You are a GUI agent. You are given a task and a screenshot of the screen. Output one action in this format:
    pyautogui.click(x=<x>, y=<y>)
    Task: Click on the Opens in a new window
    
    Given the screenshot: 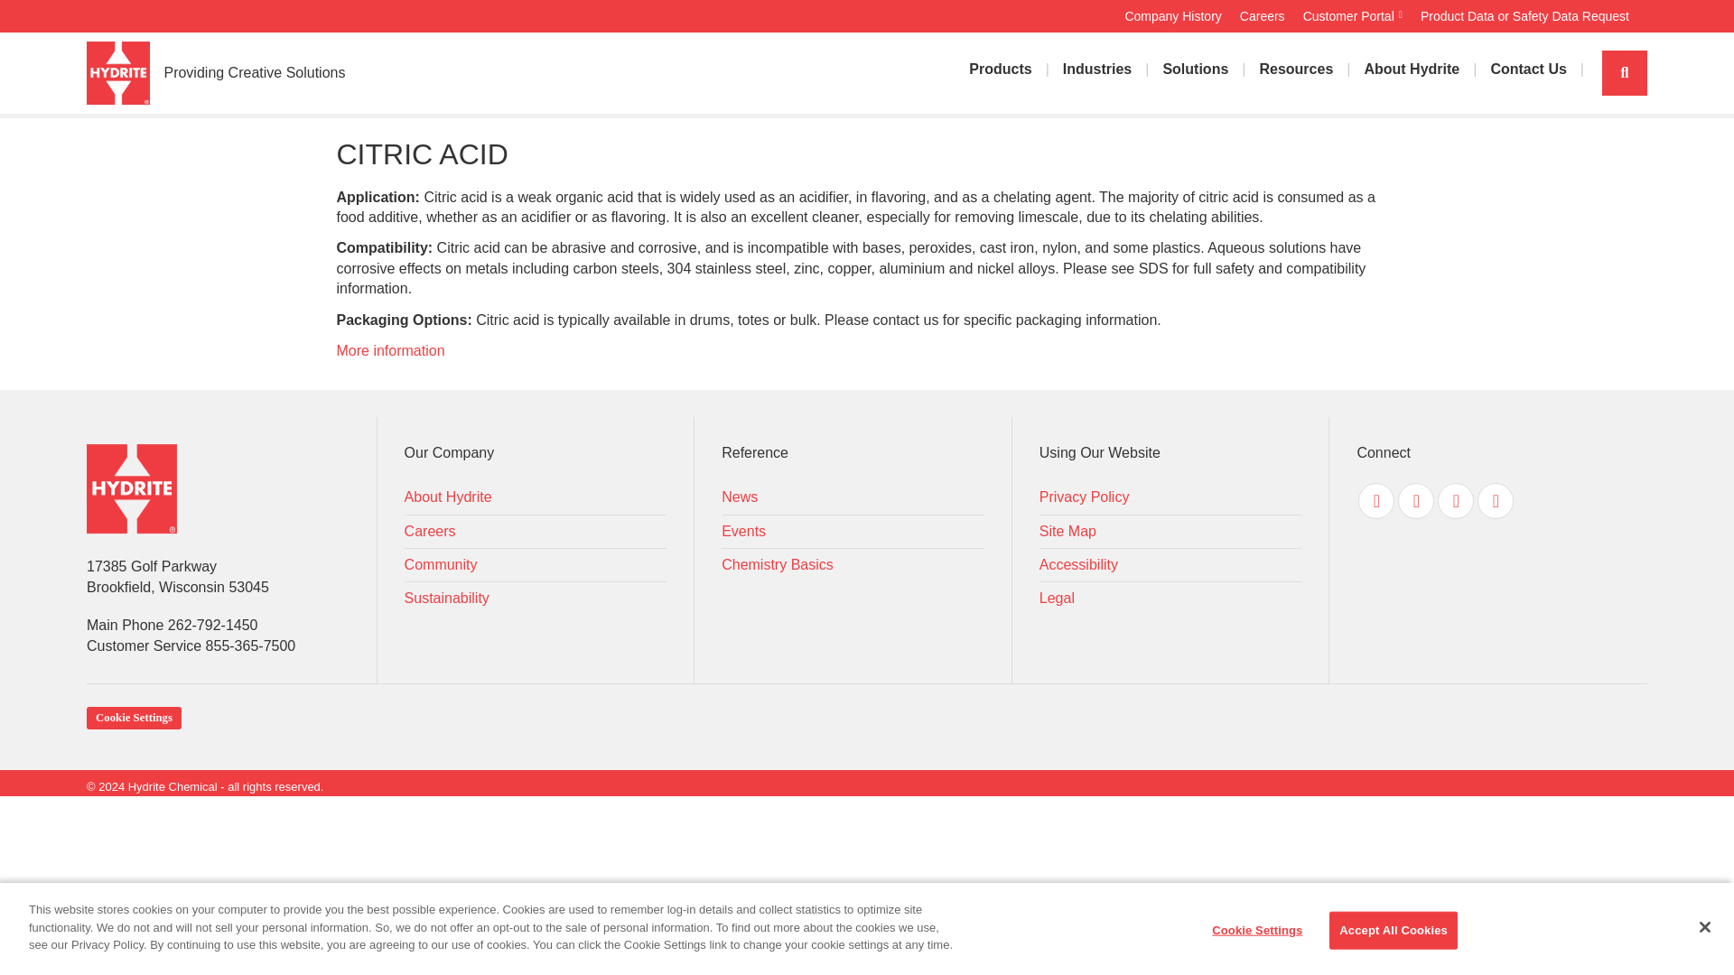 What is the action you would take?
    pyautogui.click(x=1456, y=500)
    